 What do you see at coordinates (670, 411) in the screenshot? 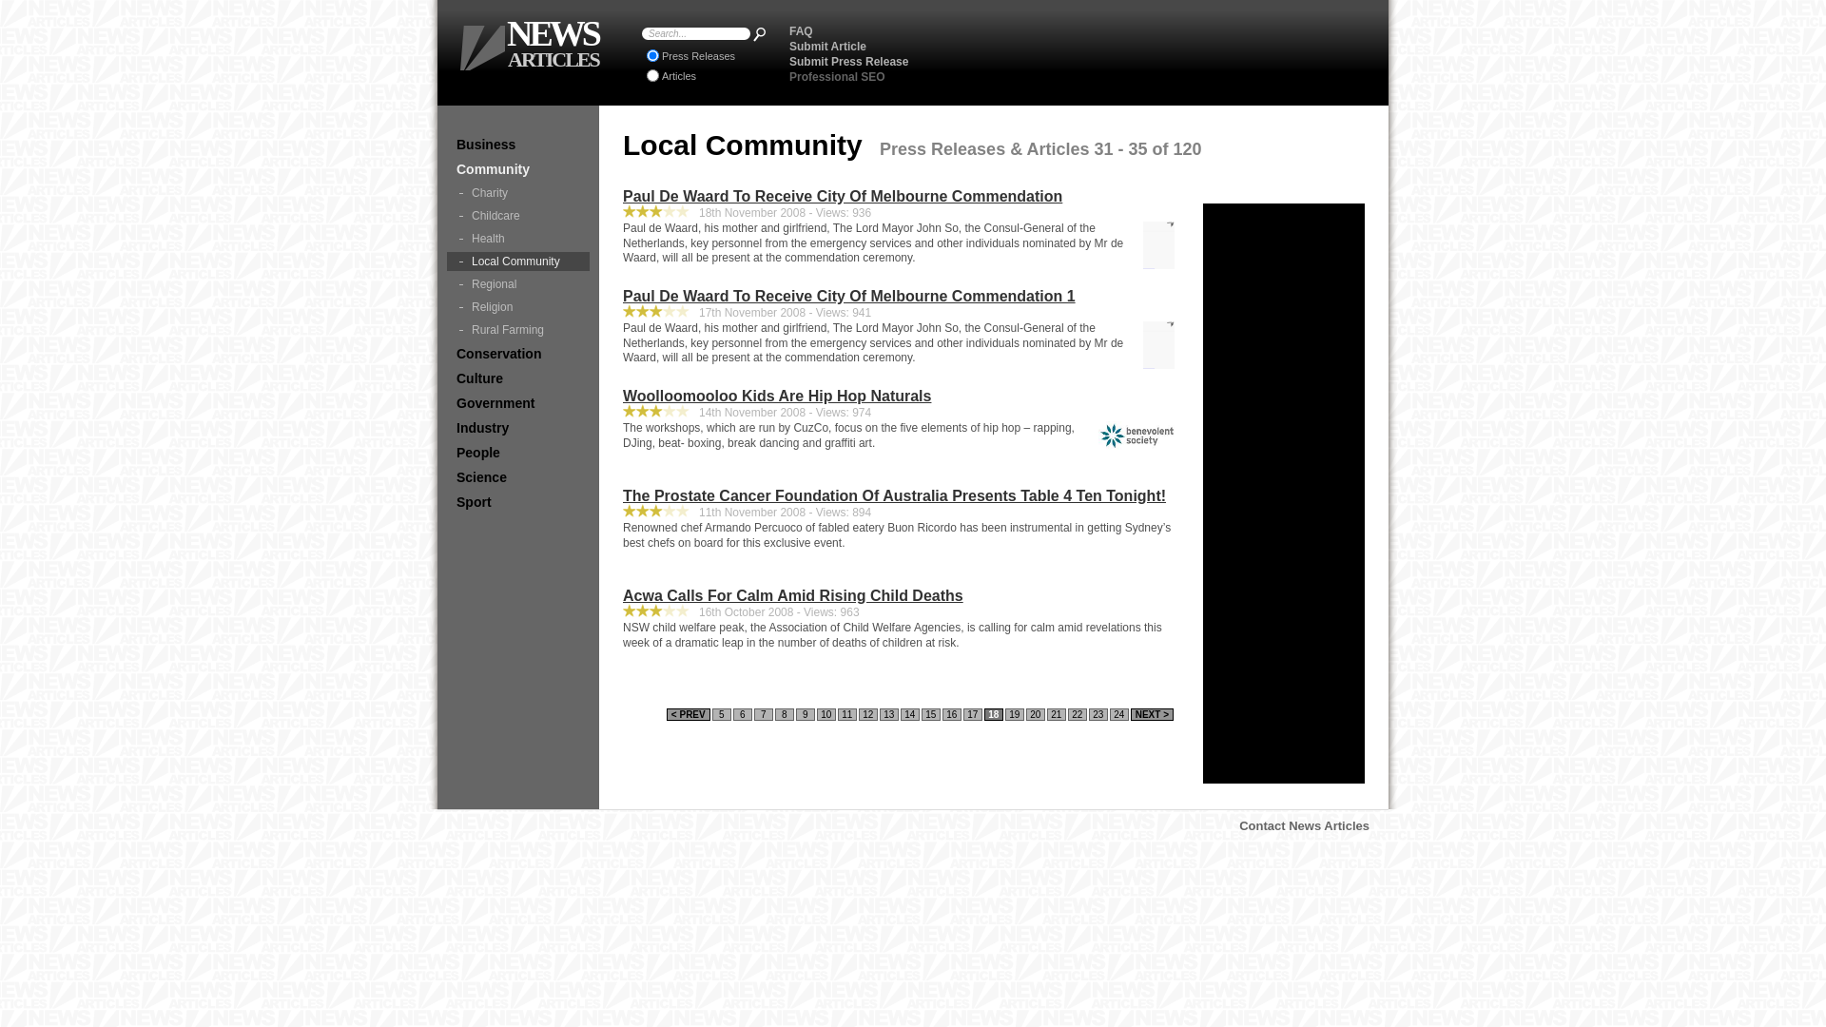
I see `3 Star Rating` at bounding box center [670, 411].